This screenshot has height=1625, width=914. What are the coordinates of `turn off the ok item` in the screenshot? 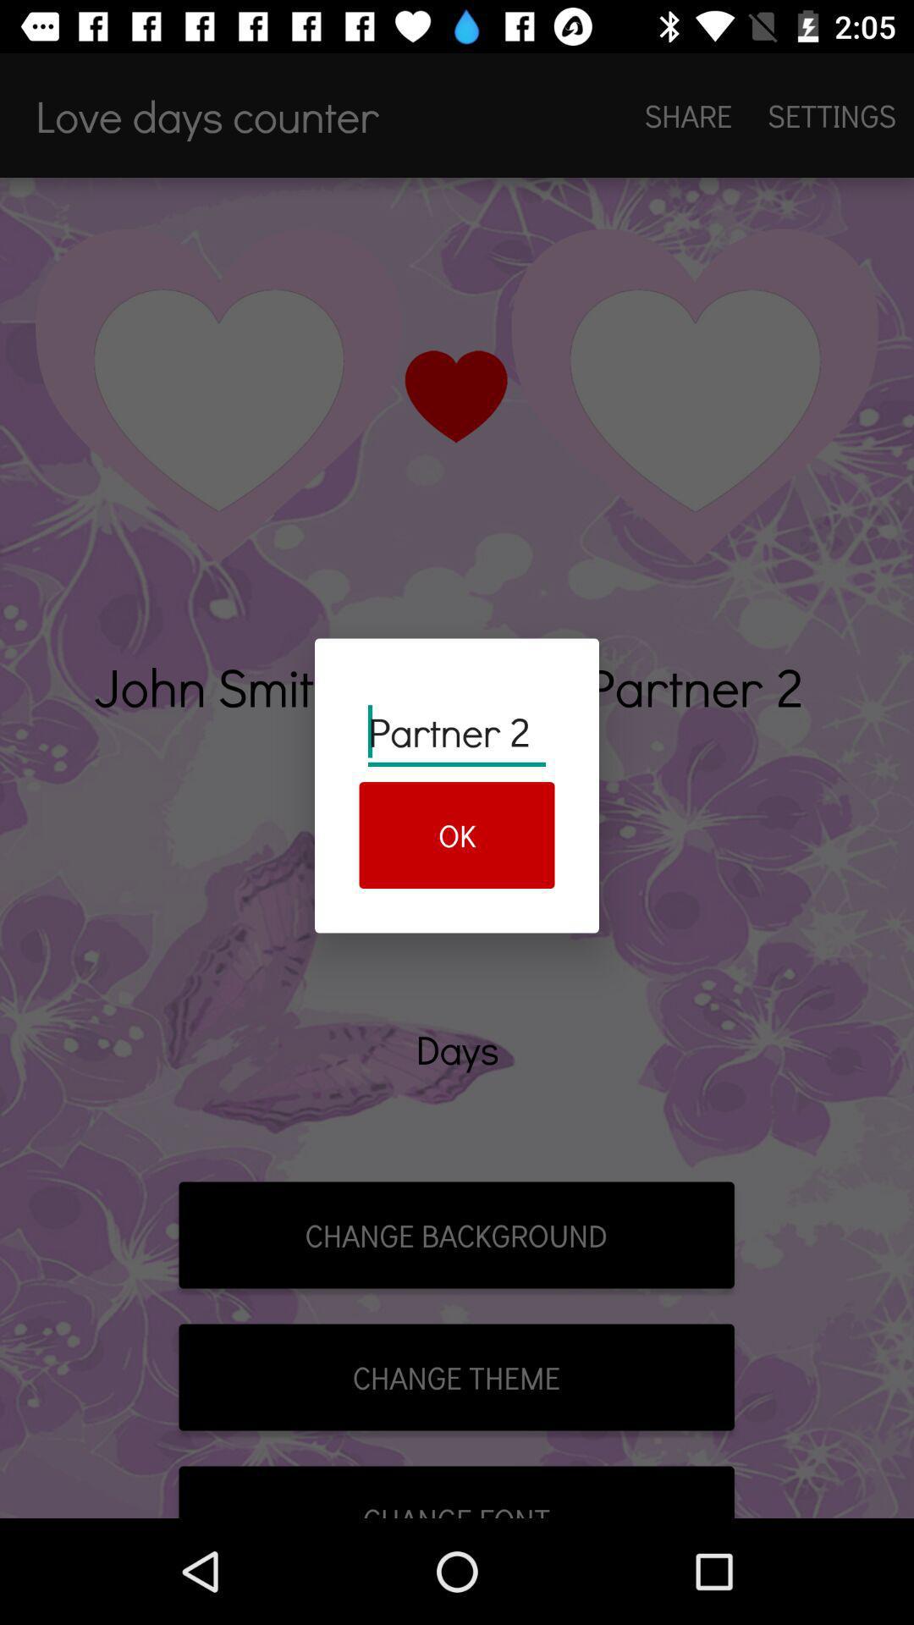 It's located at (457, 835).